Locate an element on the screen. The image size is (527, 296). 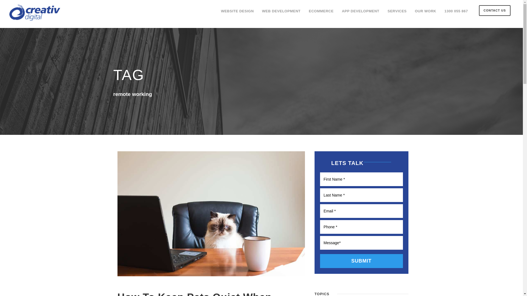
SERVICES is located at coordinates (397, 14).